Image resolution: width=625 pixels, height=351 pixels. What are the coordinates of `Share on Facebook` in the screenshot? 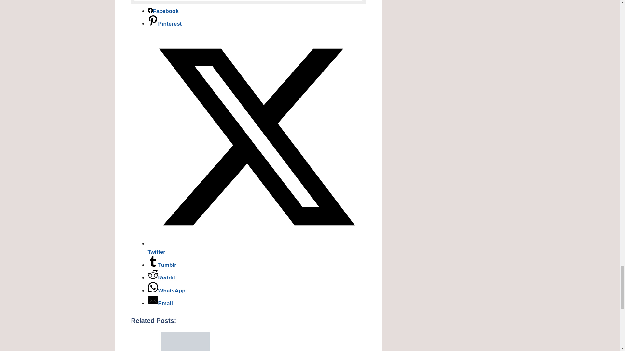 It's located at (163, 11).